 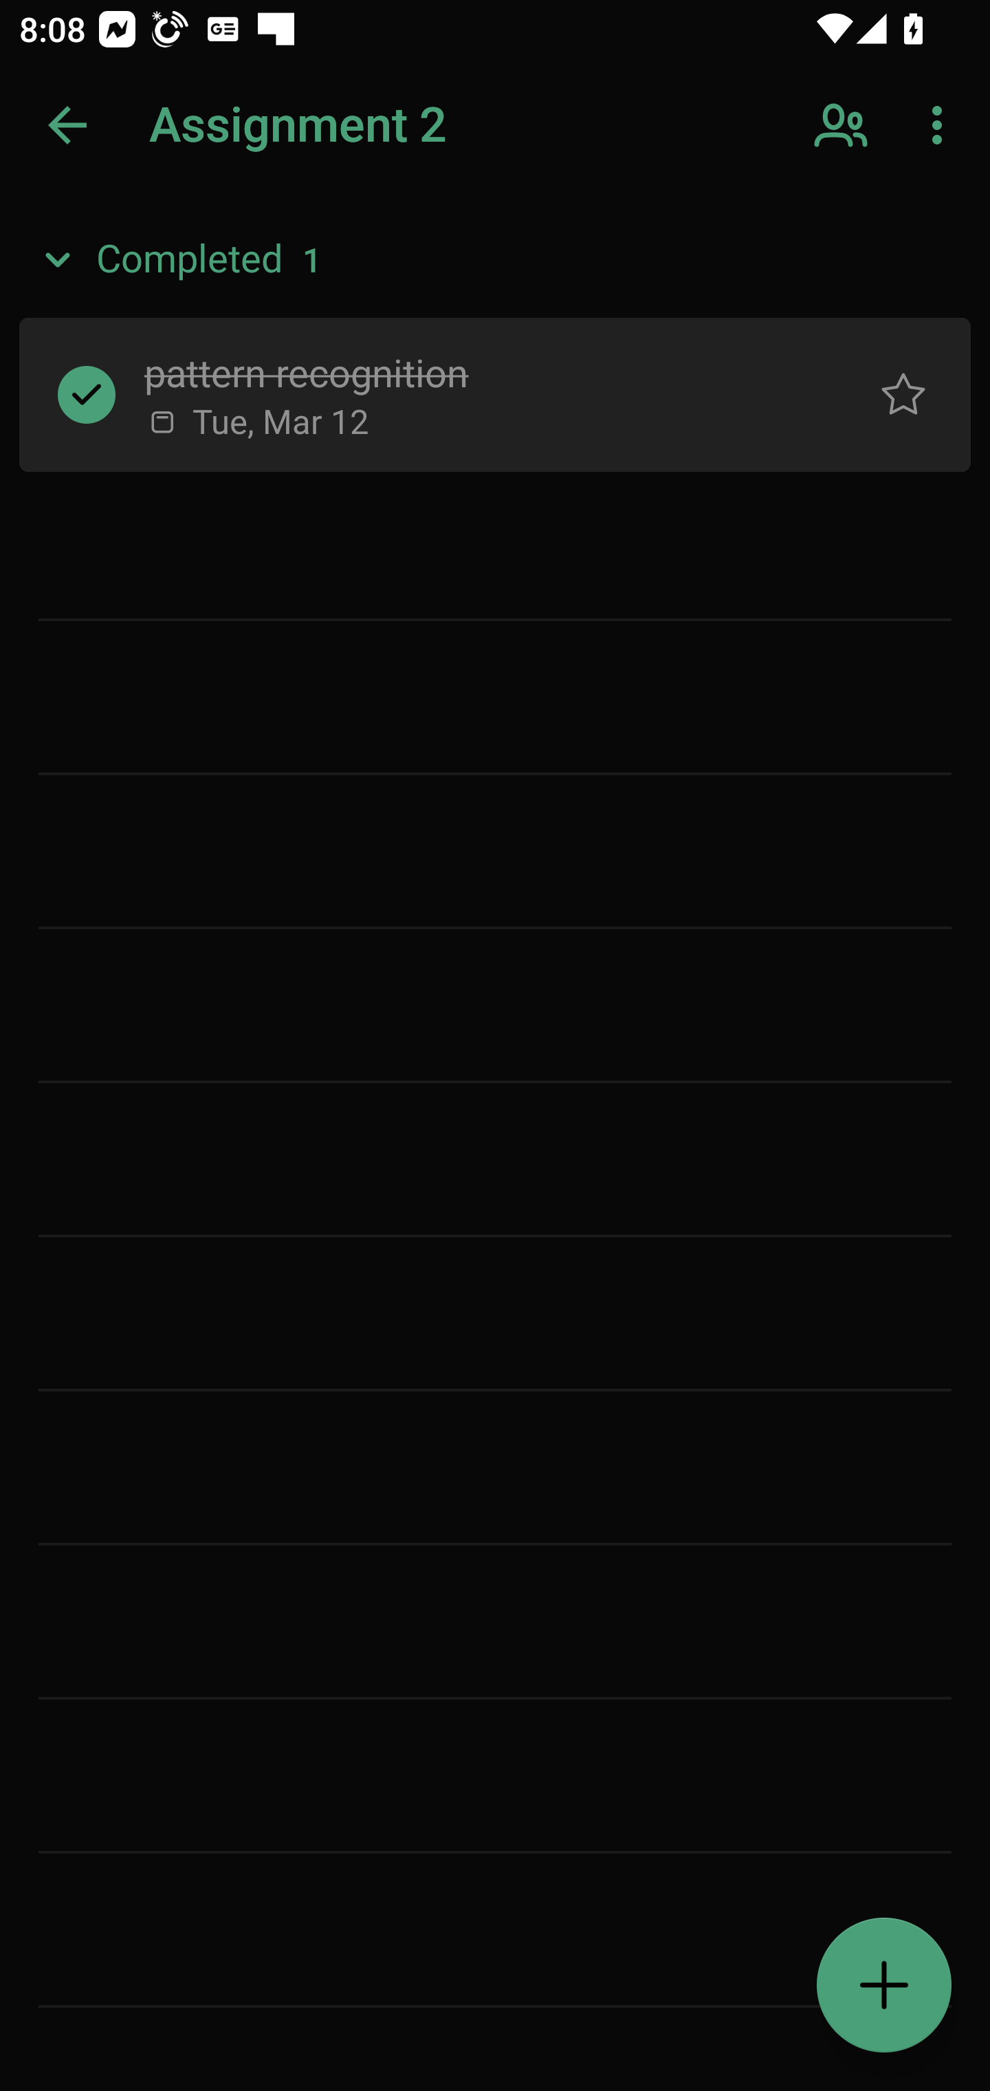 I want to click on More options, so click(x=942, y=125).